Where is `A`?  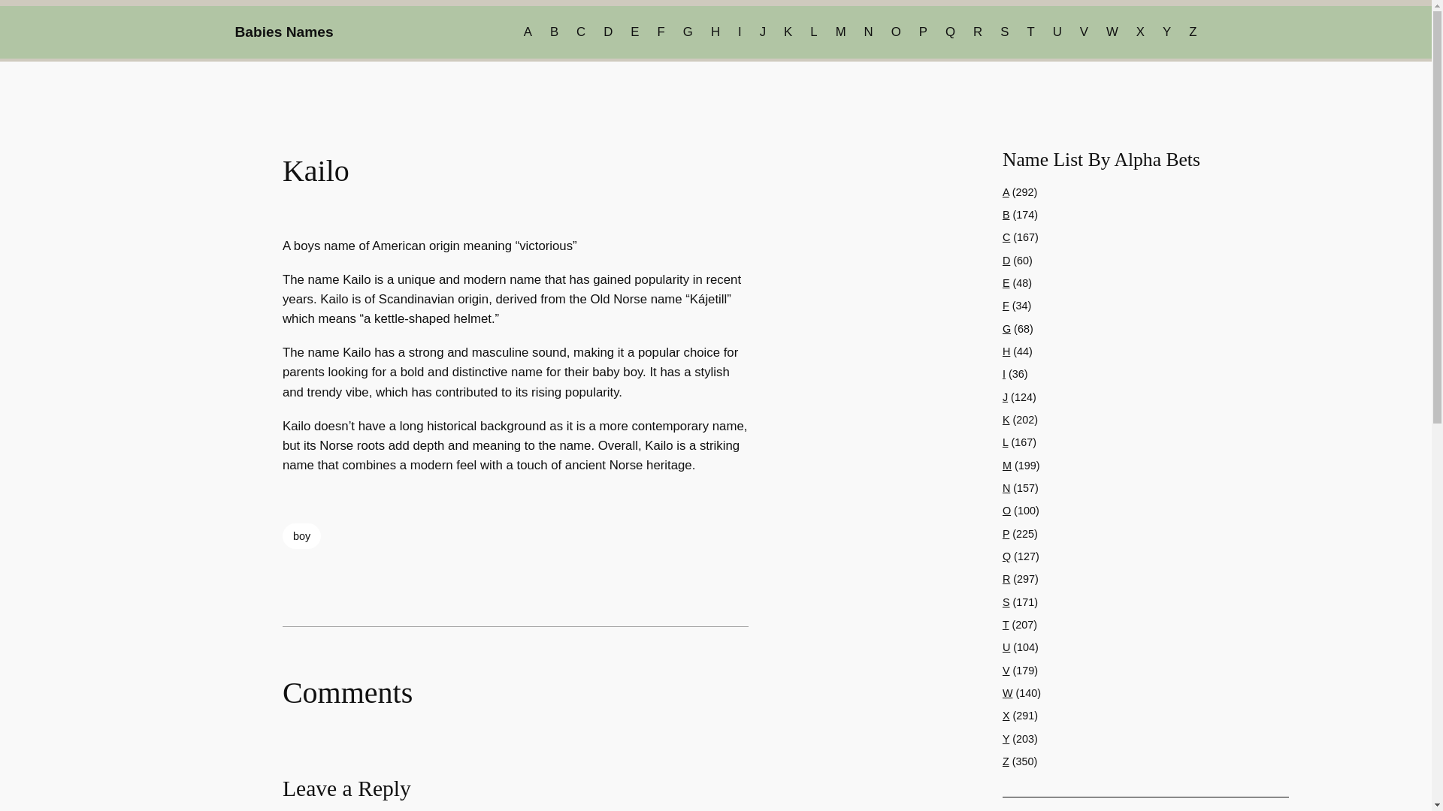 A is located at coordinates (528, 32).